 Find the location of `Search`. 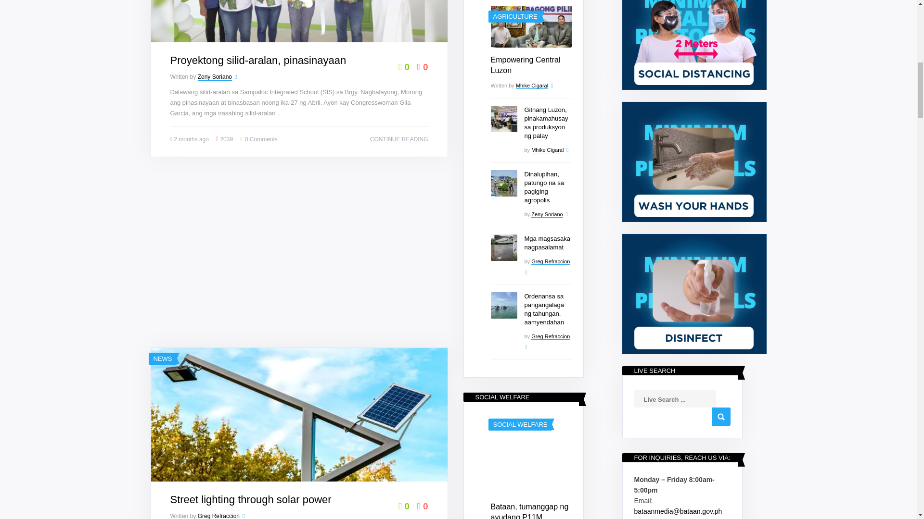

Search is located at coordinates (720, 416).